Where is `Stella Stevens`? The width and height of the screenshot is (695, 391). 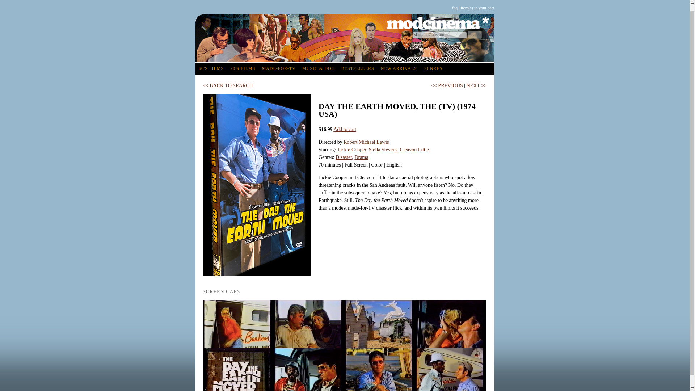
Stella Stevens is located at coordinates (383, 150).